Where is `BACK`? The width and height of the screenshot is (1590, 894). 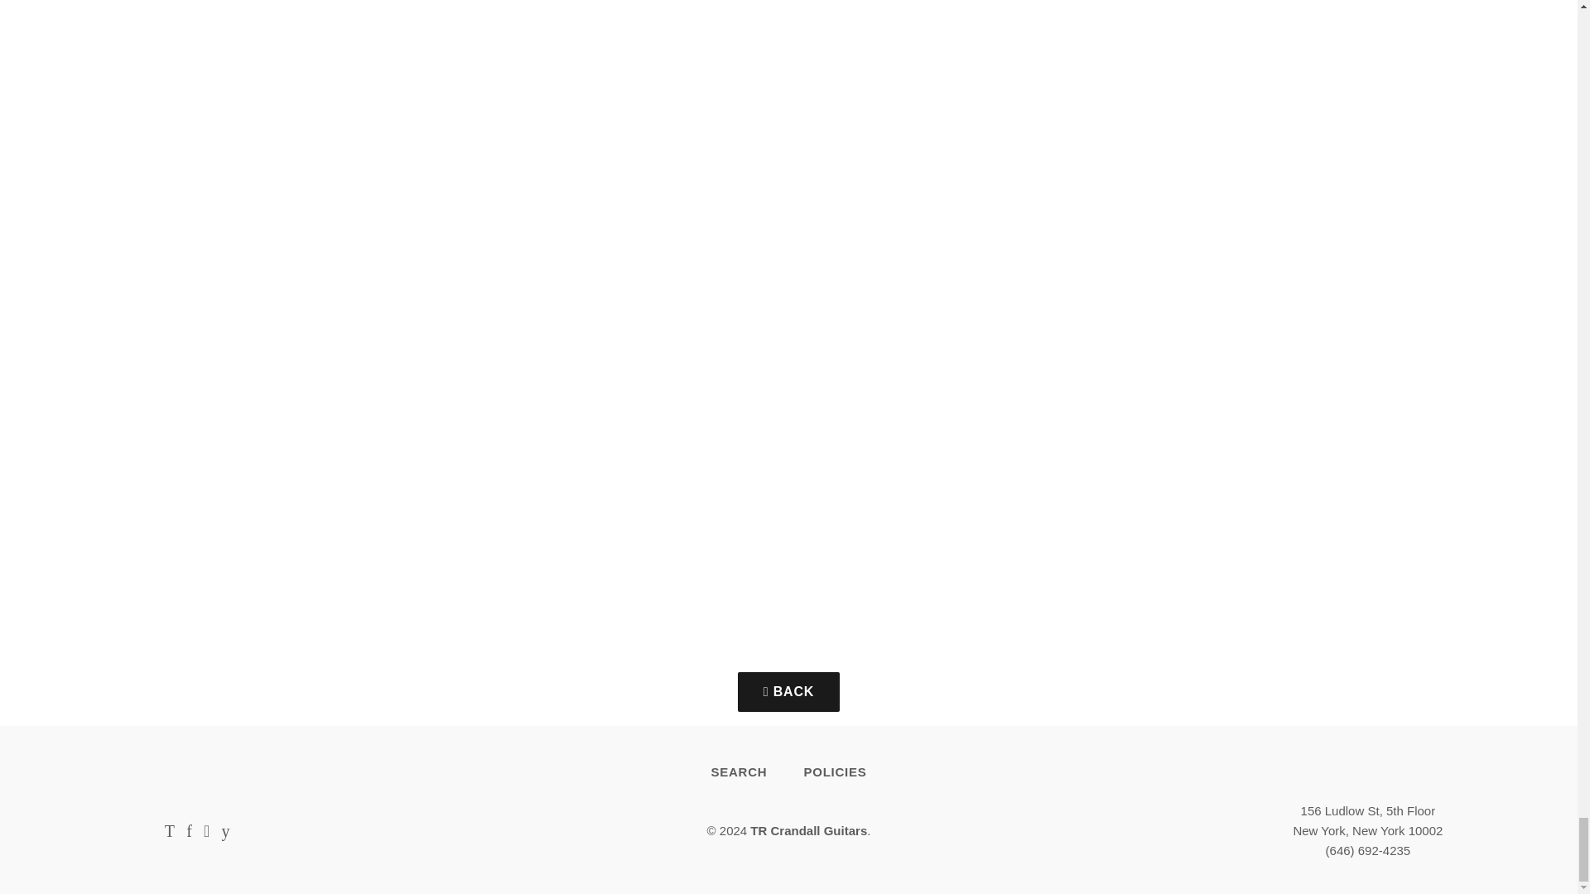
BACK is located at coordinates (788, 692).